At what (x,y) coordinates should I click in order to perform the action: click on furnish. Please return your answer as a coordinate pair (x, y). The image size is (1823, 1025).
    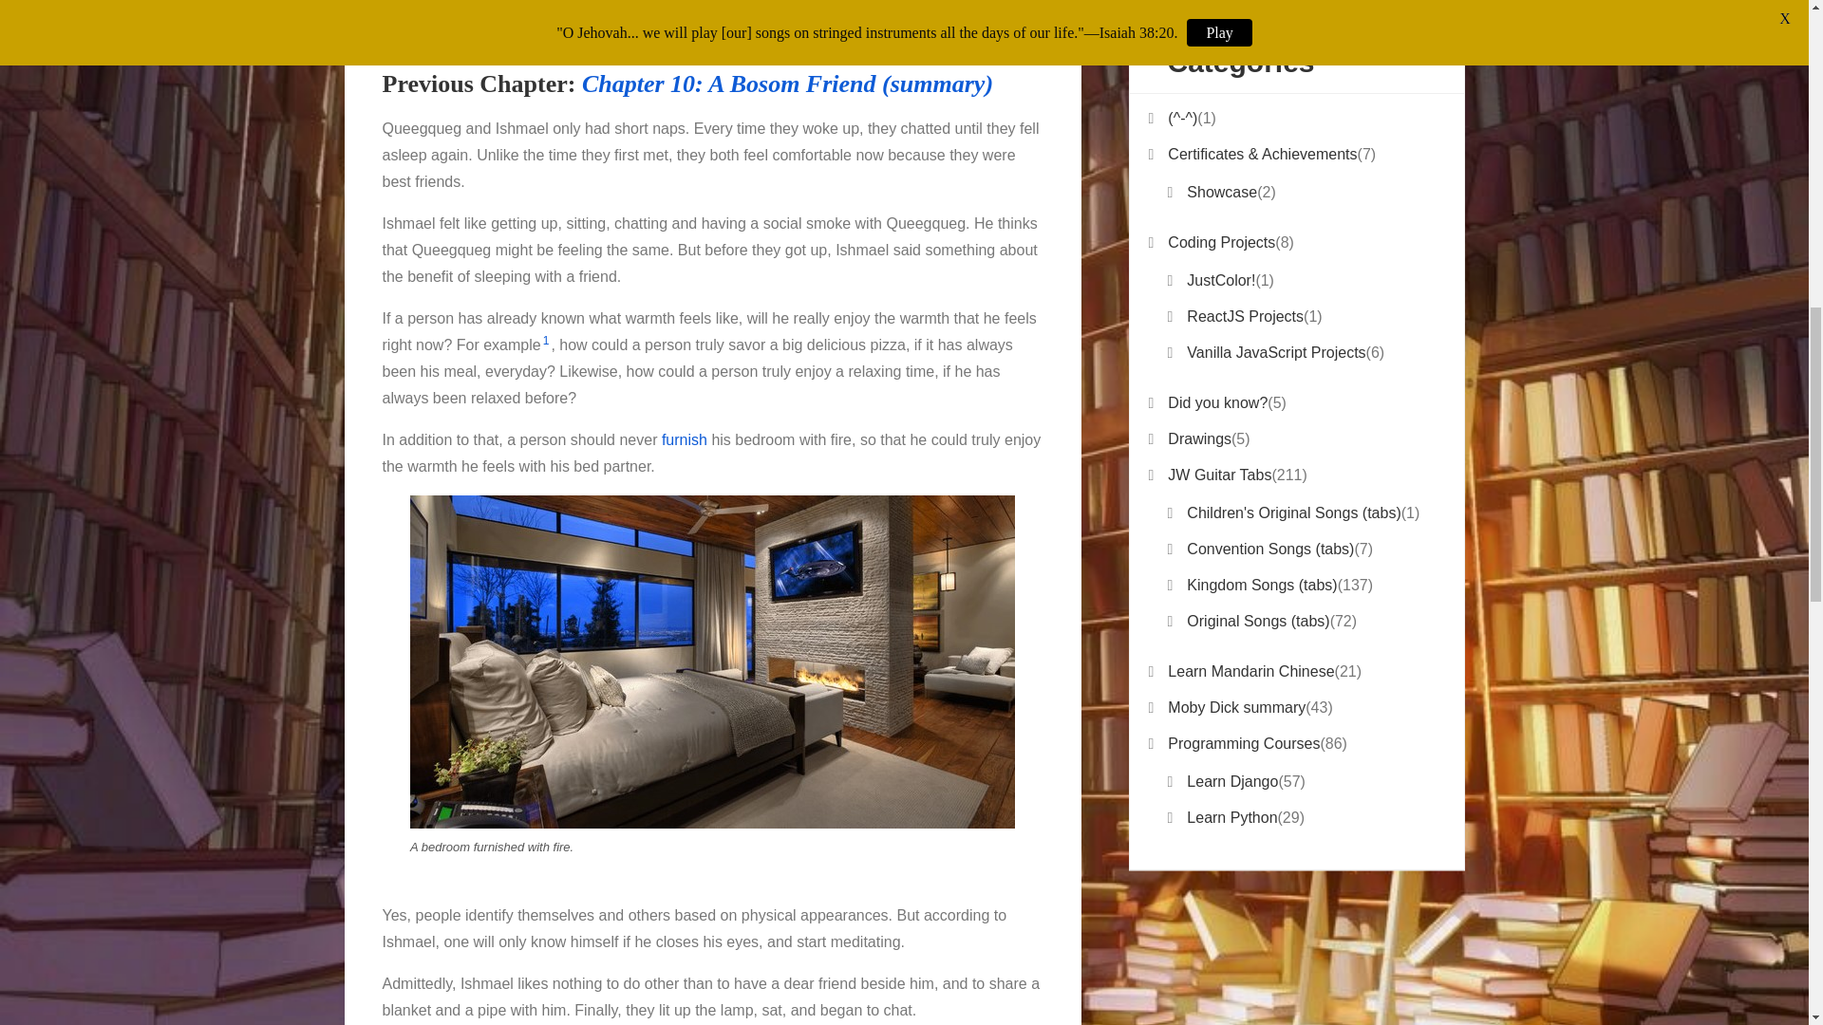
    Looking at the image, I should click on (684, 438).